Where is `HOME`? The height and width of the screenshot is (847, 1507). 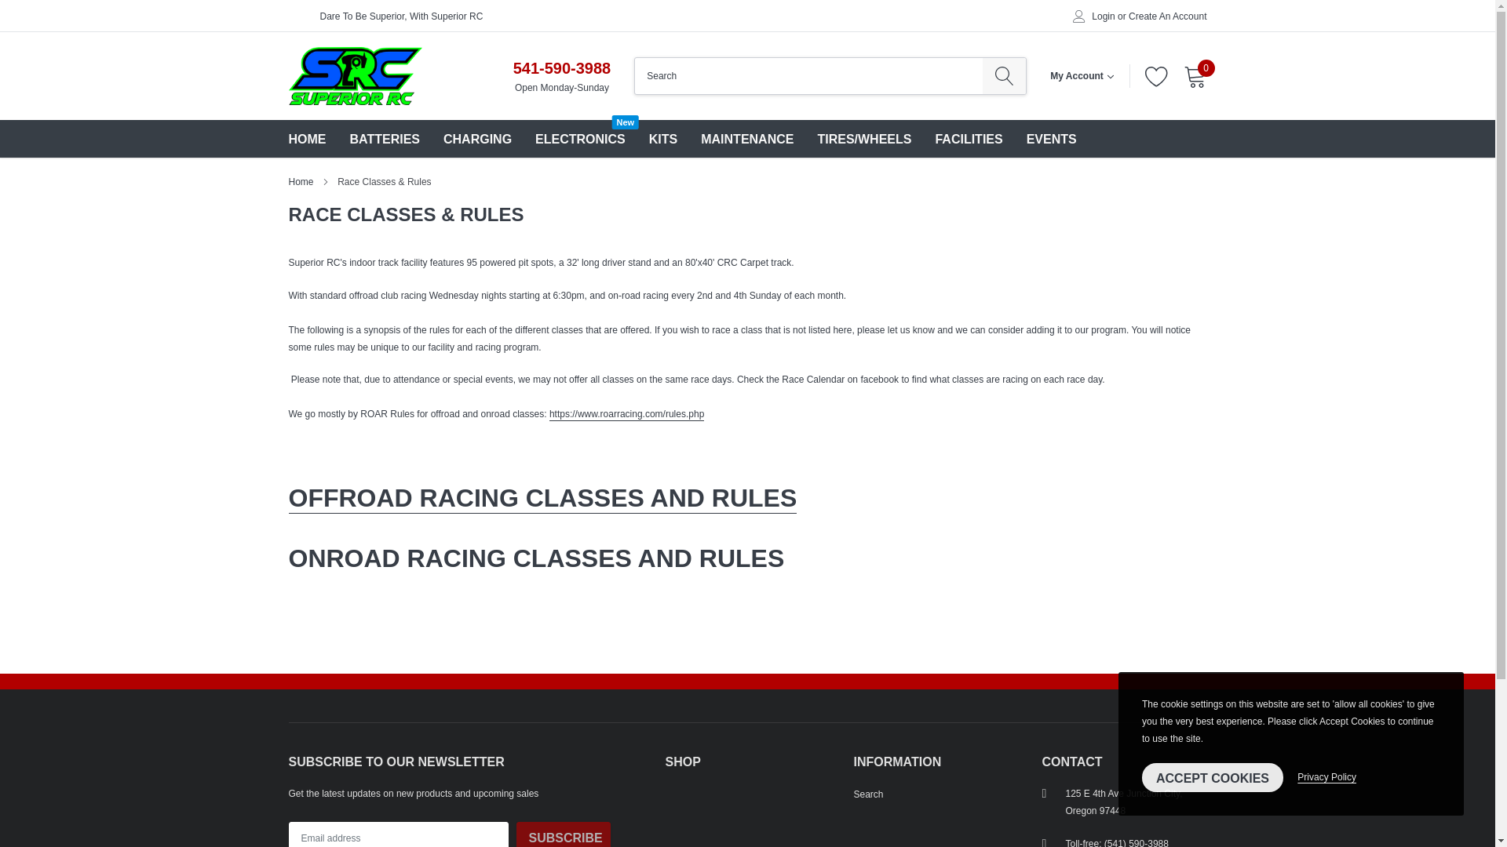
HOME is located at coordinates (308, 138).